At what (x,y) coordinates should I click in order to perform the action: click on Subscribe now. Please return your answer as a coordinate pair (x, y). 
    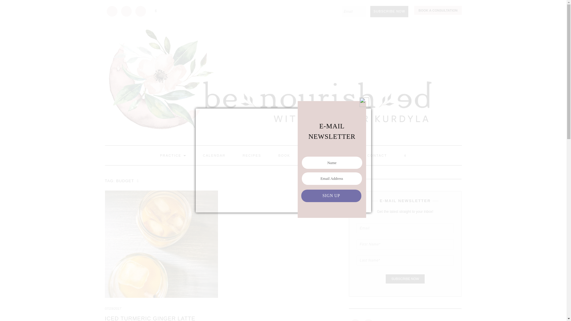
    Looking at the image, I should click on (405, 279).